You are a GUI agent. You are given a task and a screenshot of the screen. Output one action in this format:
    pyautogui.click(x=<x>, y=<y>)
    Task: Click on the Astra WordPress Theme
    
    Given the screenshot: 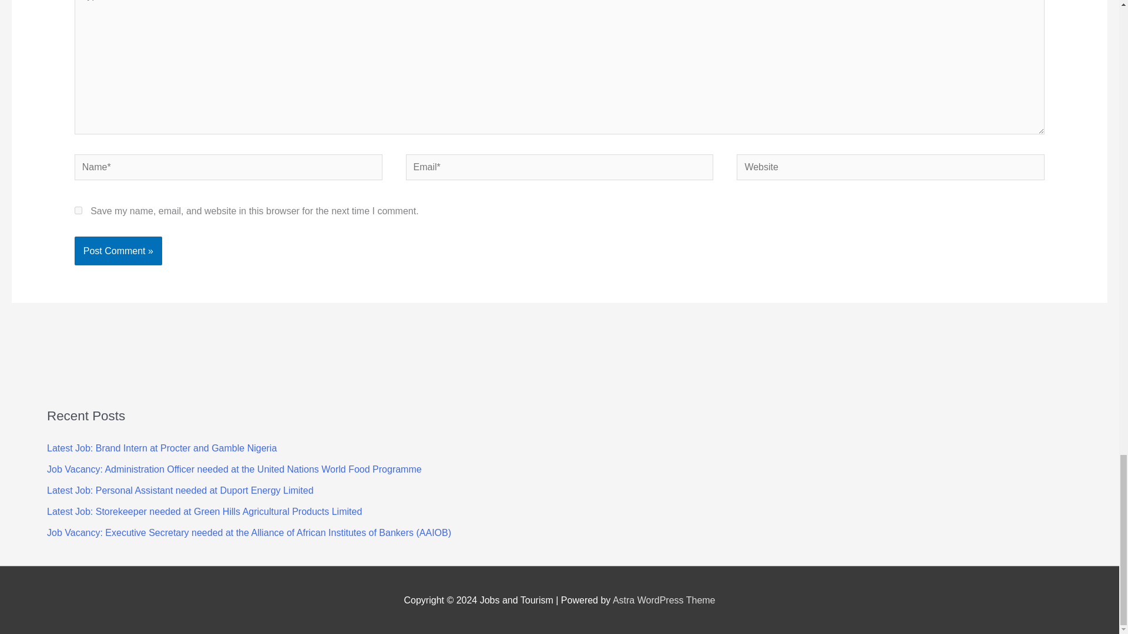 What is the action you would take?
    pyautogui.click(x=664, y=600)
    